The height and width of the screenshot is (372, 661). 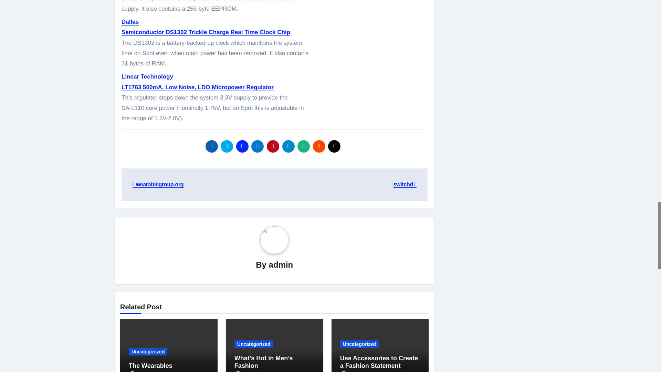 What do you see at coordinates (379, 362) in the screenshot?
I see `Permalink to: Use Accessories to Create a Fashion Statement` at bounding box center [379, 362].